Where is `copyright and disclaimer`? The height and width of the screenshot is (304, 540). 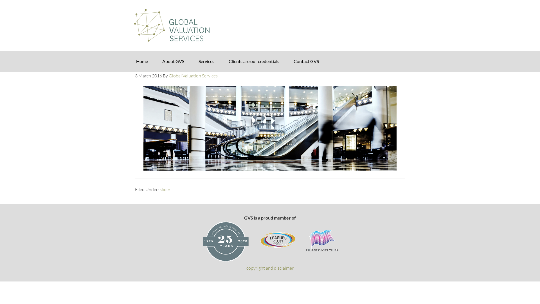
copyright and disclaimer is located at coordinates (270, 268).